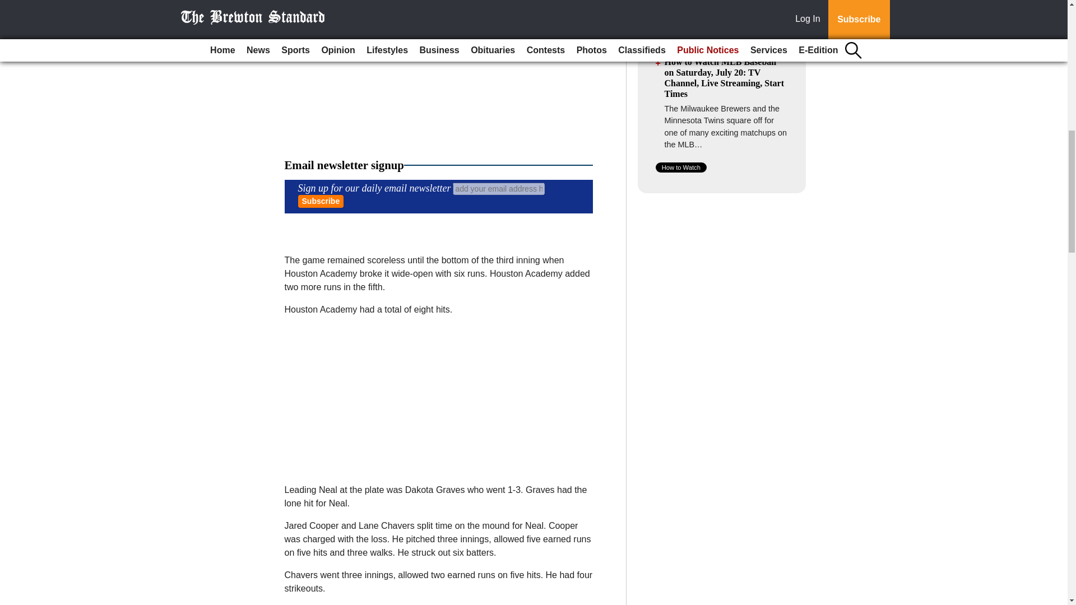 This screenshot has height=605, width=1076. I want to click on Subscribe, so click(321, 201).